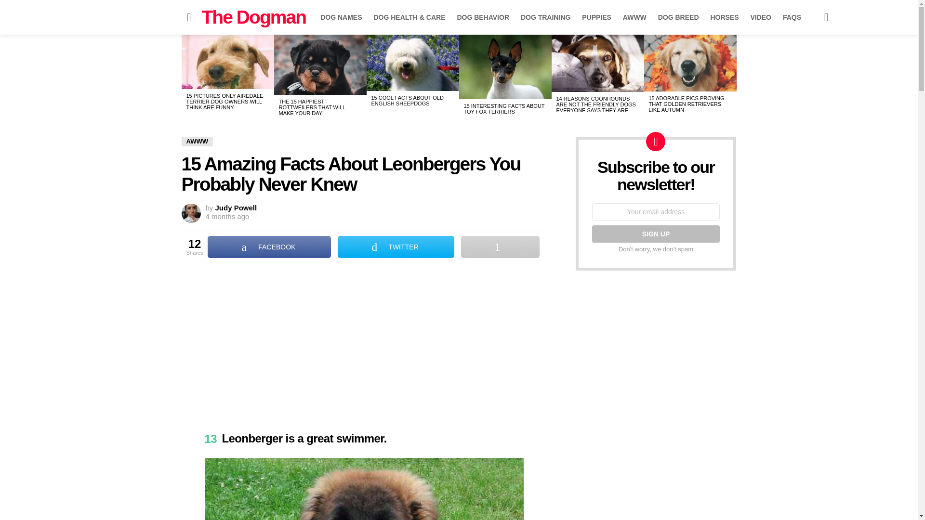  Describe the element at coordinates (320, 65) in the screenshot. I see `The 15 Happiest Rottweilers That Will Make Your Day` at that location.